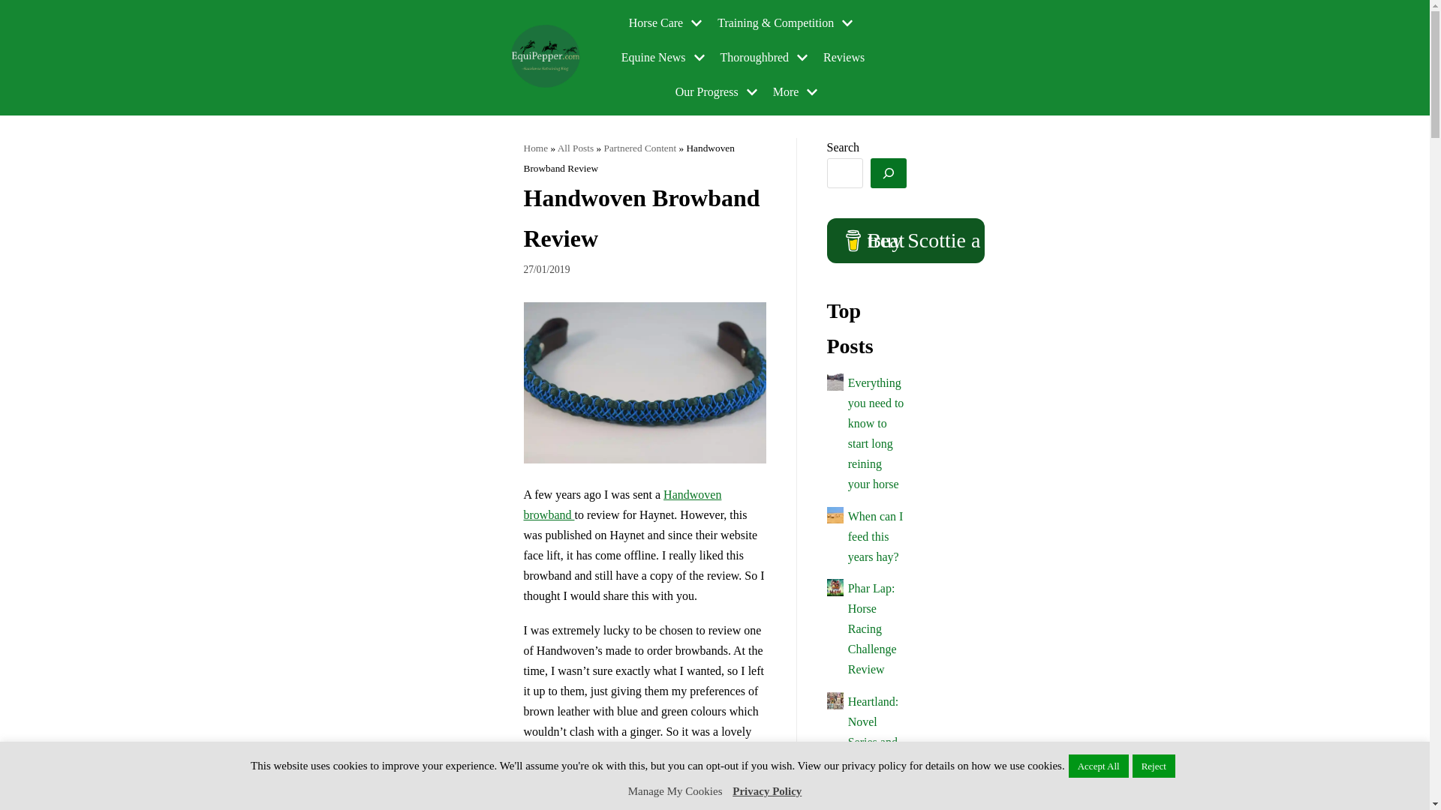  What do you see at coordinates (665, 57) in the screenshot?
I see `Equine News` at bounding box center [665, 57].